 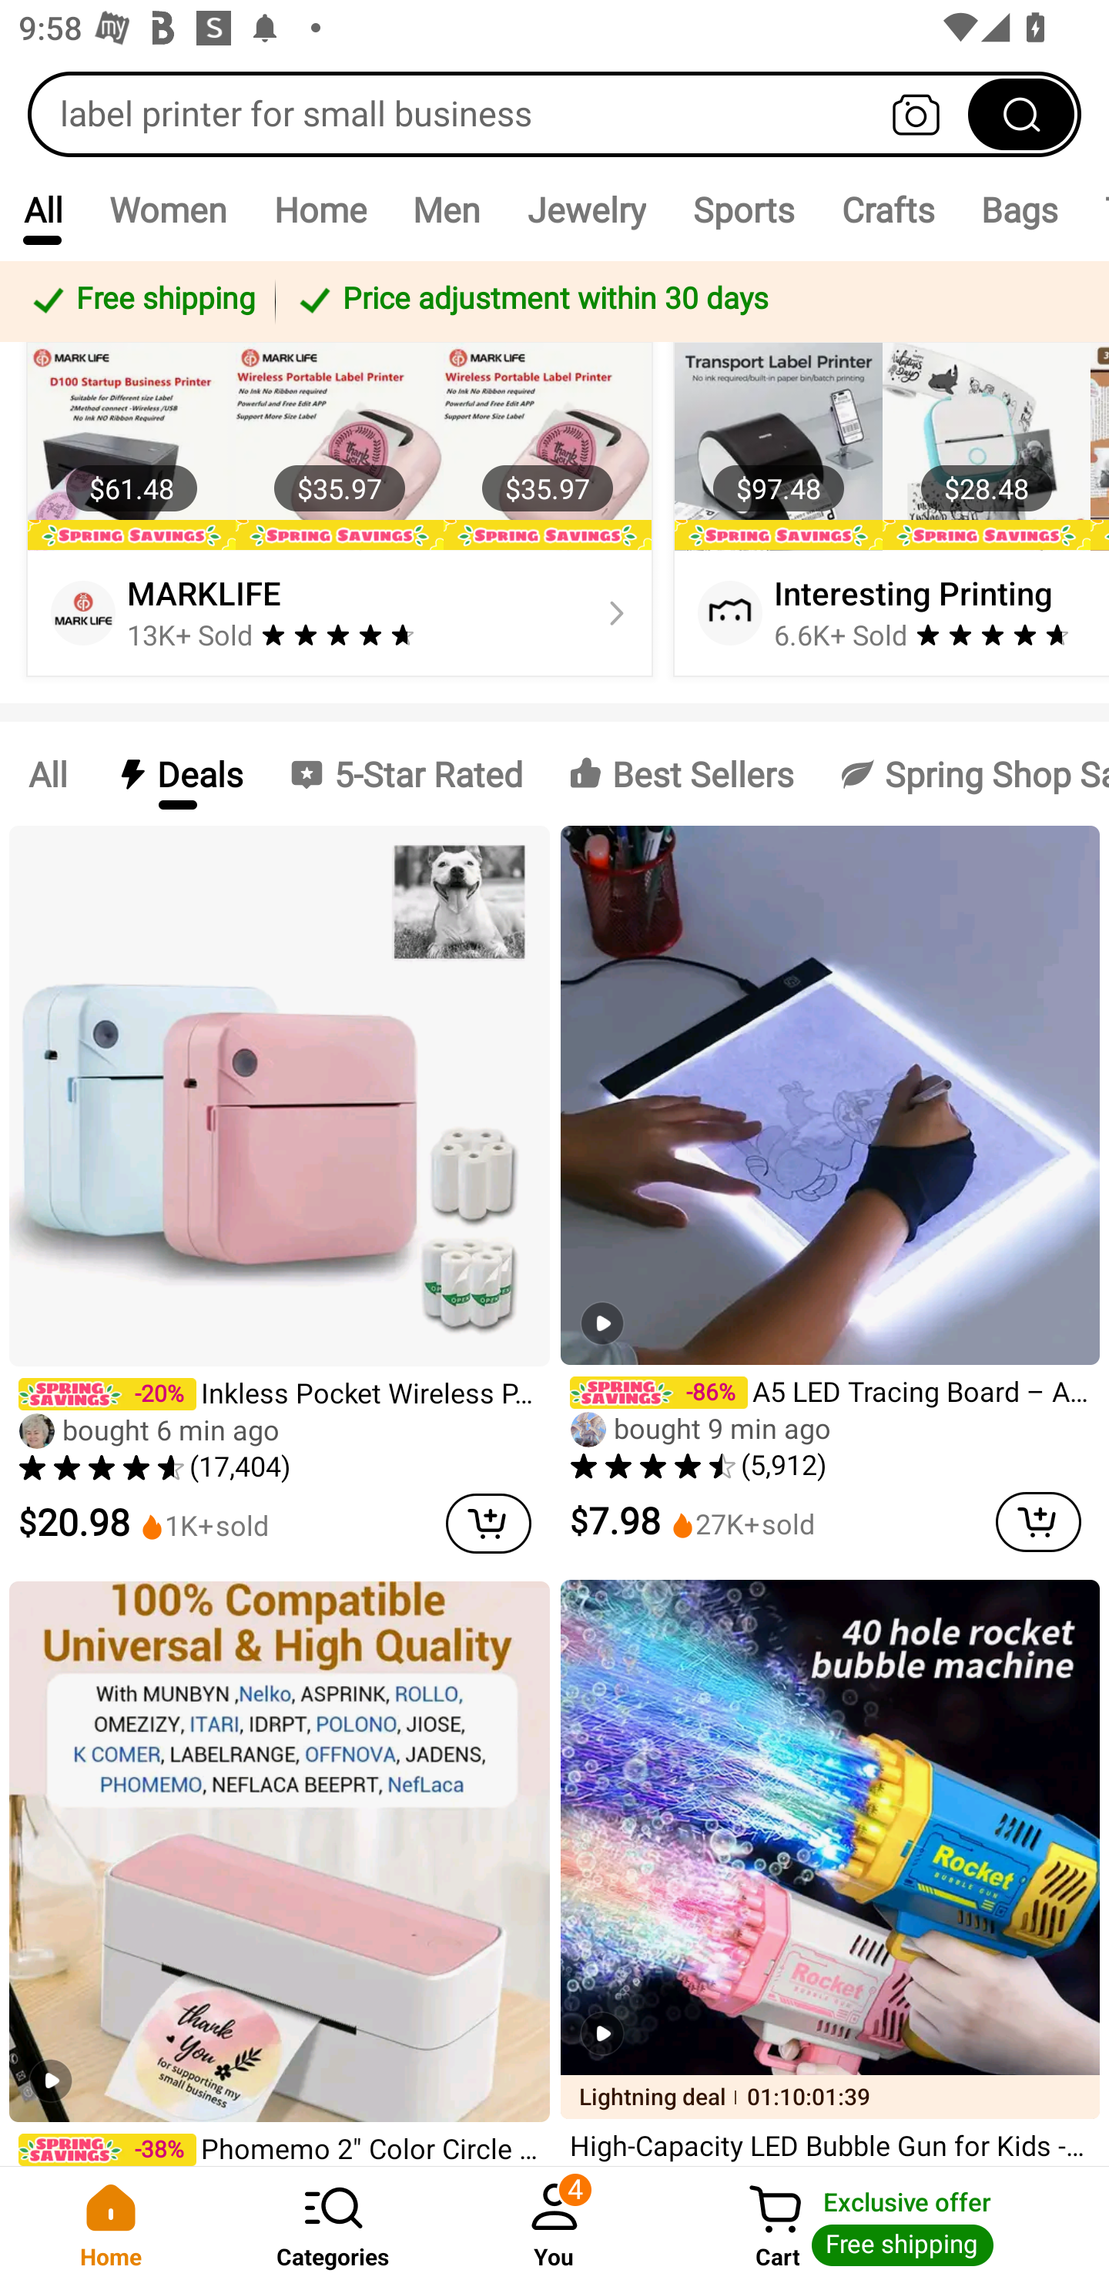 I want to click on Home, so click(x=111, y=2223).